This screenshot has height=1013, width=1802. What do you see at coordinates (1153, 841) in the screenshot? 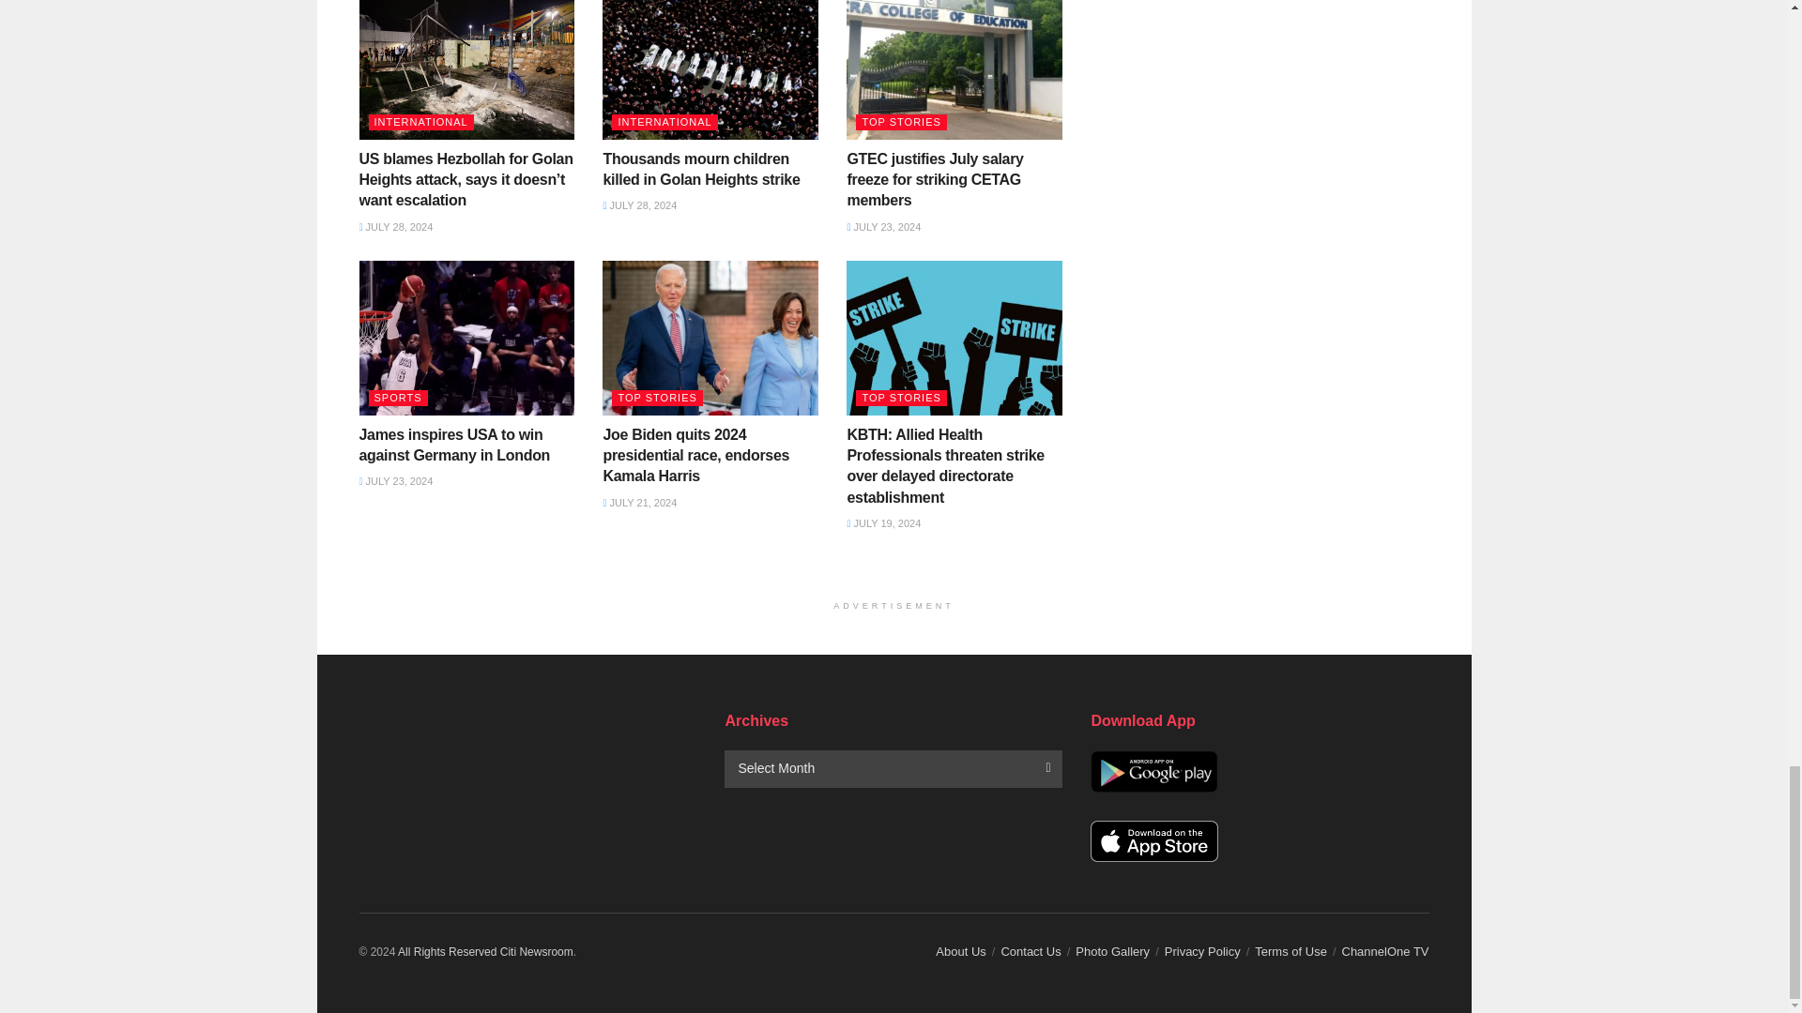
I see `App Store` at bounding box center [1153, 841].